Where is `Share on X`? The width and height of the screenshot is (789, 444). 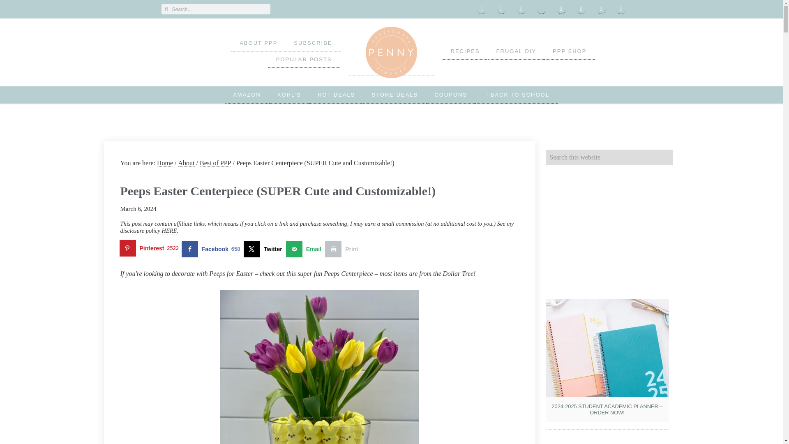
Share on X is located at coordinates (265, 249).